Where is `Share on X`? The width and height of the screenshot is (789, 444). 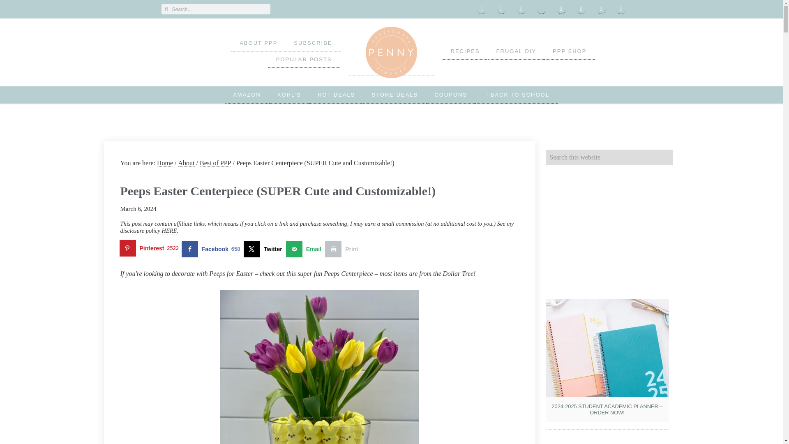
Share on X is located at coordinates (265, 249).